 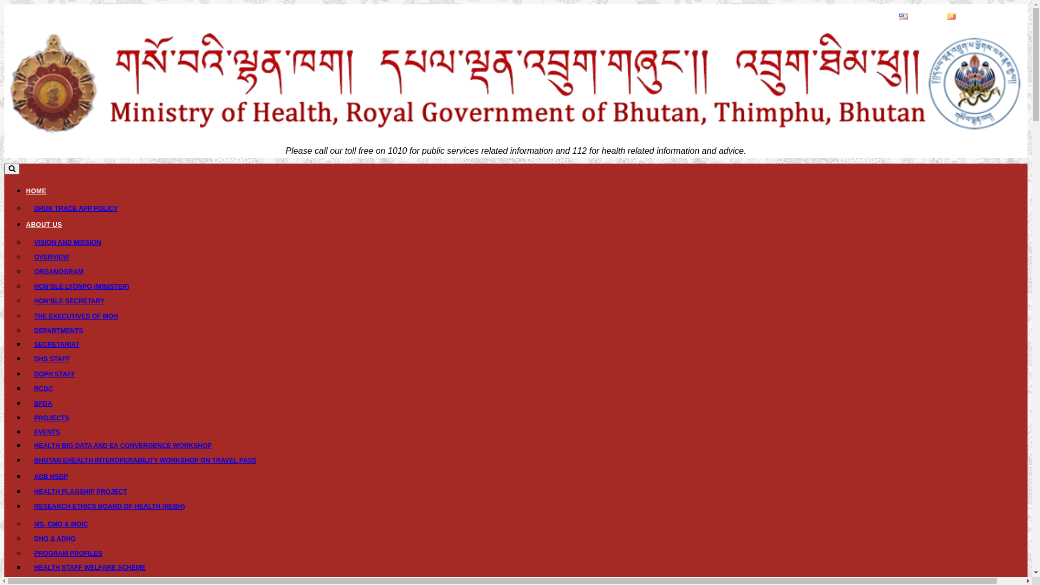 What do you see at coordinates (53, 432) in the screenshot?
I see `EVENTS` at bounding box center [53, 432].